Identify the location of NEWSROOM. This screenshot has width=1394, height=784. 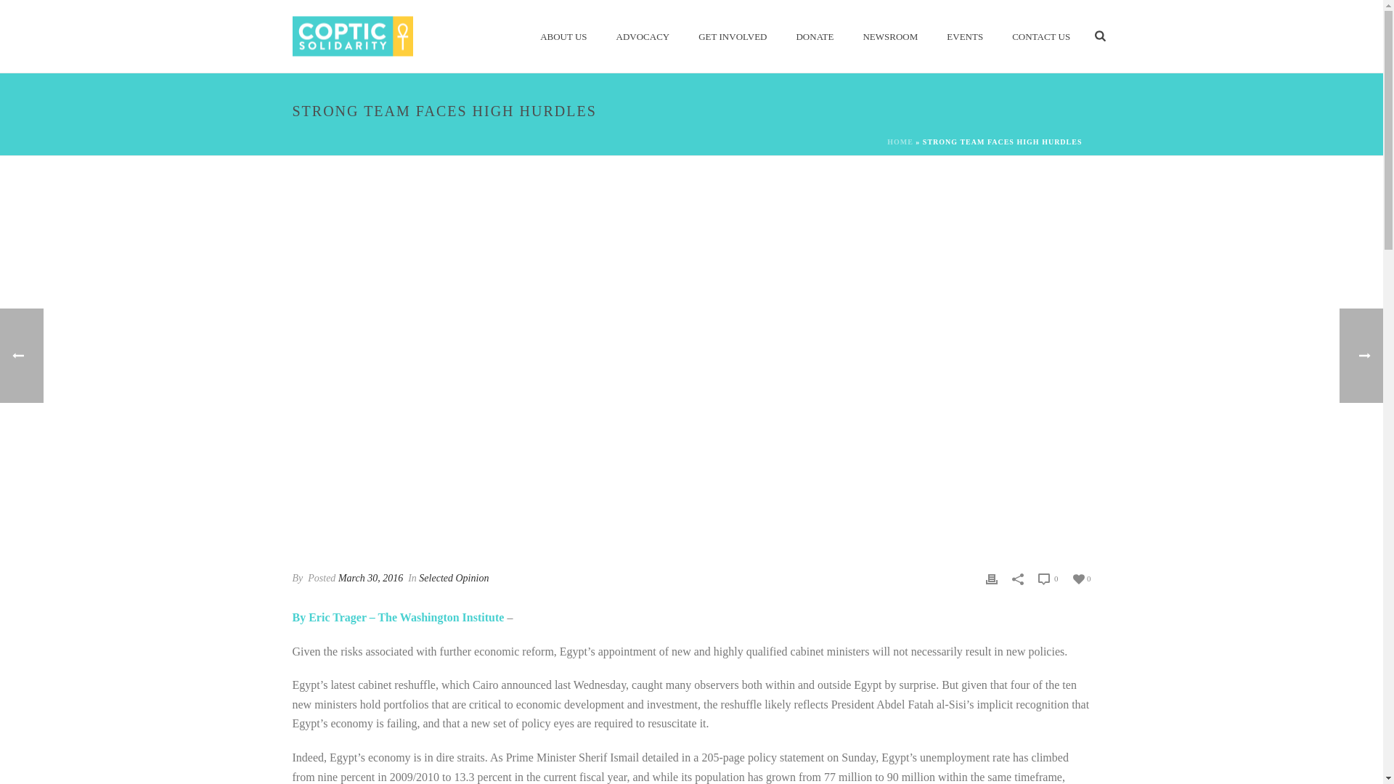
(890, 36).